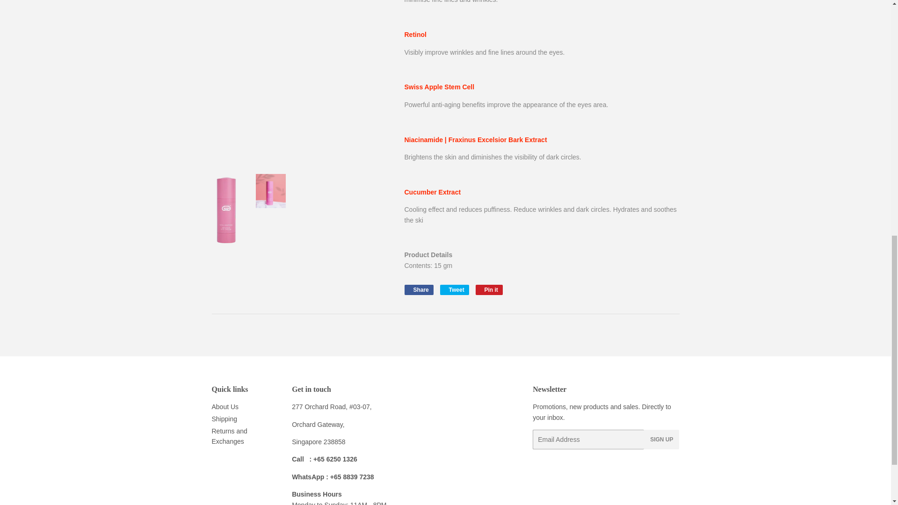 The width and height of the screenshot is (898, 505). What do you see at coordinates (454, 290) in the screenshot?
I see `Tweet on Twitter` at bounding box center [454, 290].